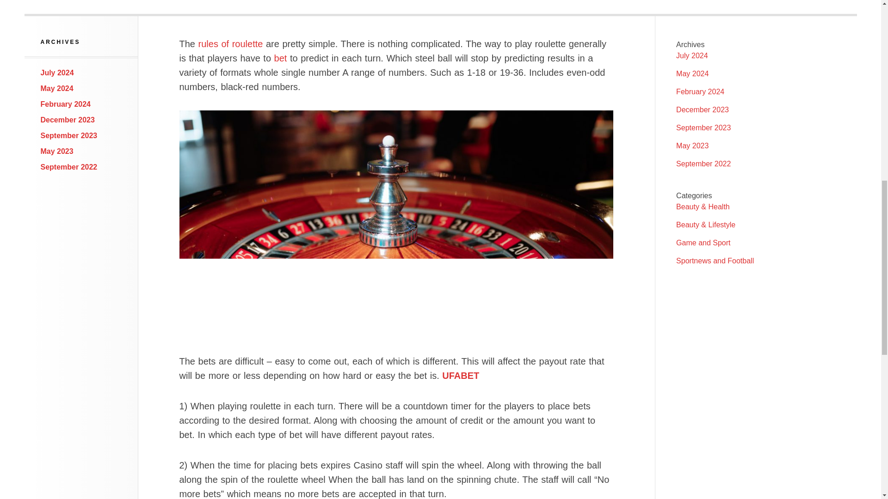 This screenshot has height=499, width=888. I want to click on September 2022, so click(69, 167).